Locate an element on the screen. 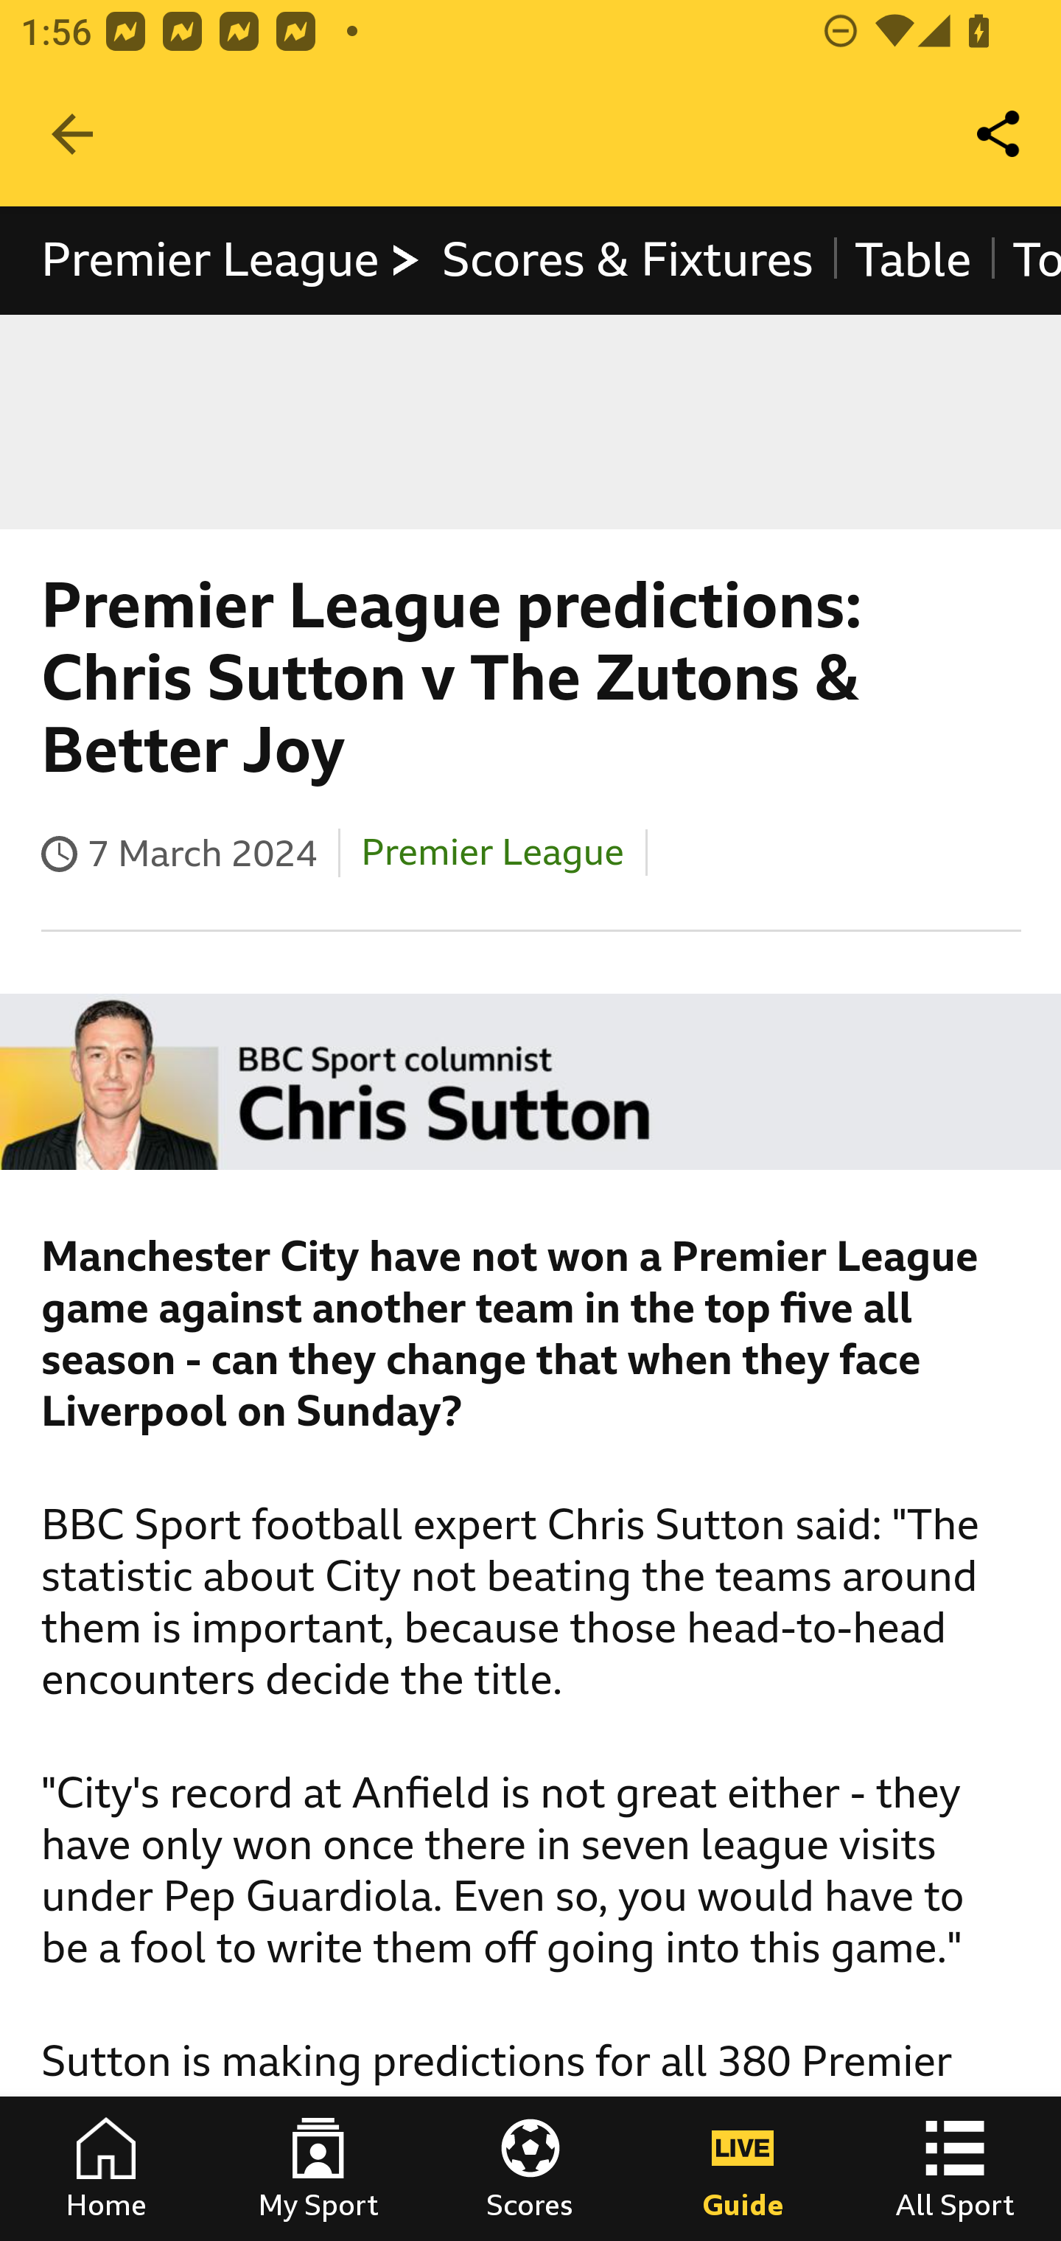 The height and width of the screenshot is (2241, 1061). My Sport is located at coordinates (318, 2169).